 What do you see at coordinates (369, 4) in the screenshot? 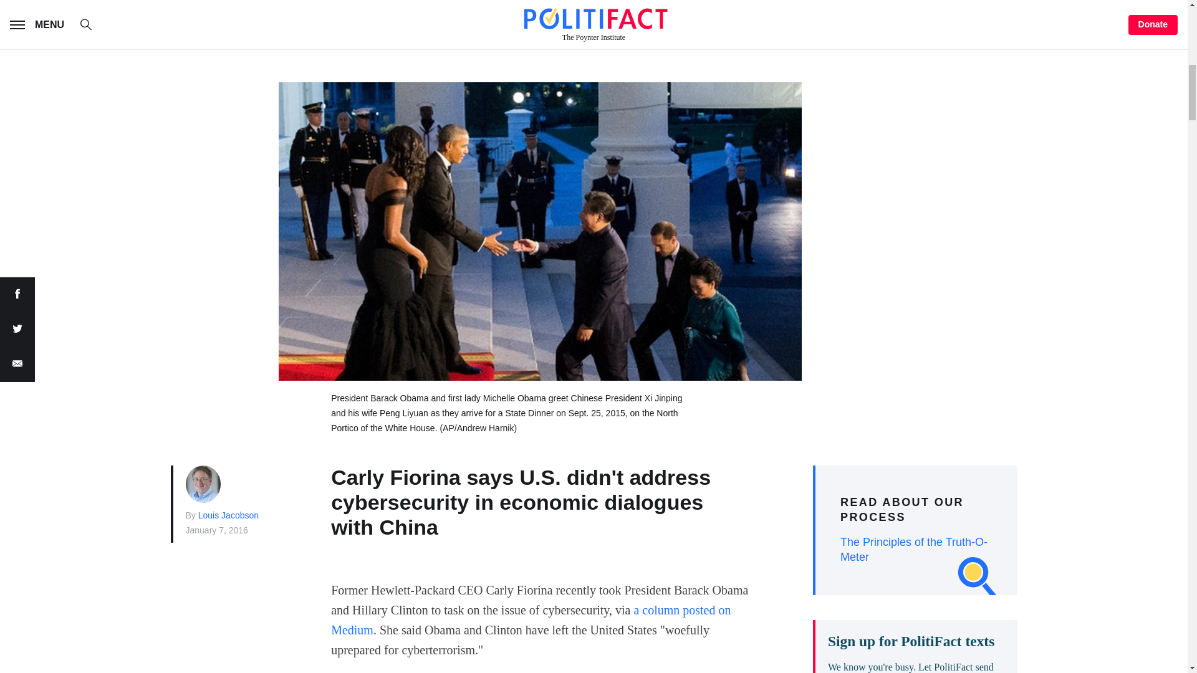
I see `National` at bounding box center [369, 4].